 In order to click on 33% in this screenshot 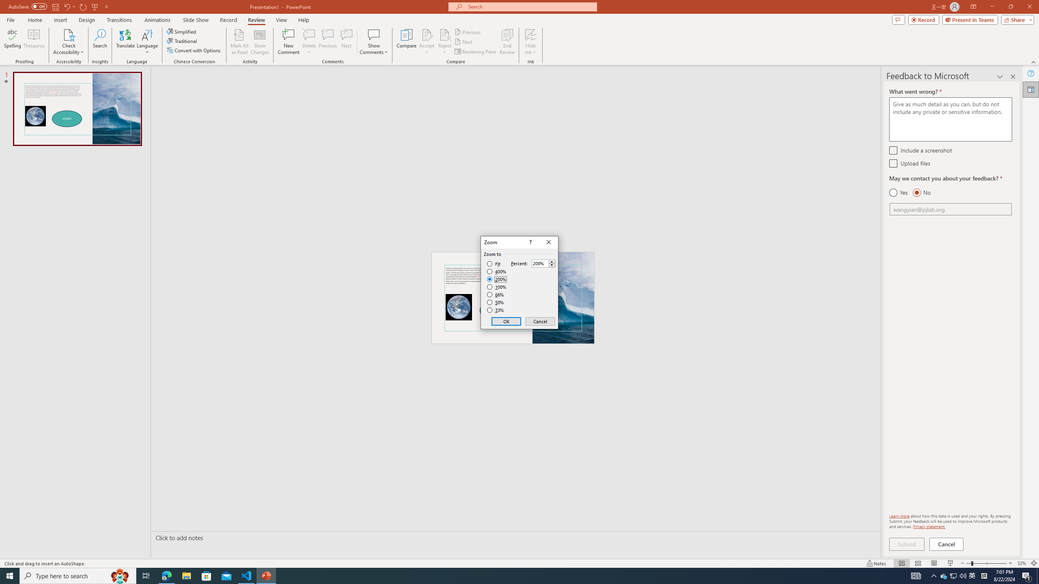, I will do `click(496, 310)`.